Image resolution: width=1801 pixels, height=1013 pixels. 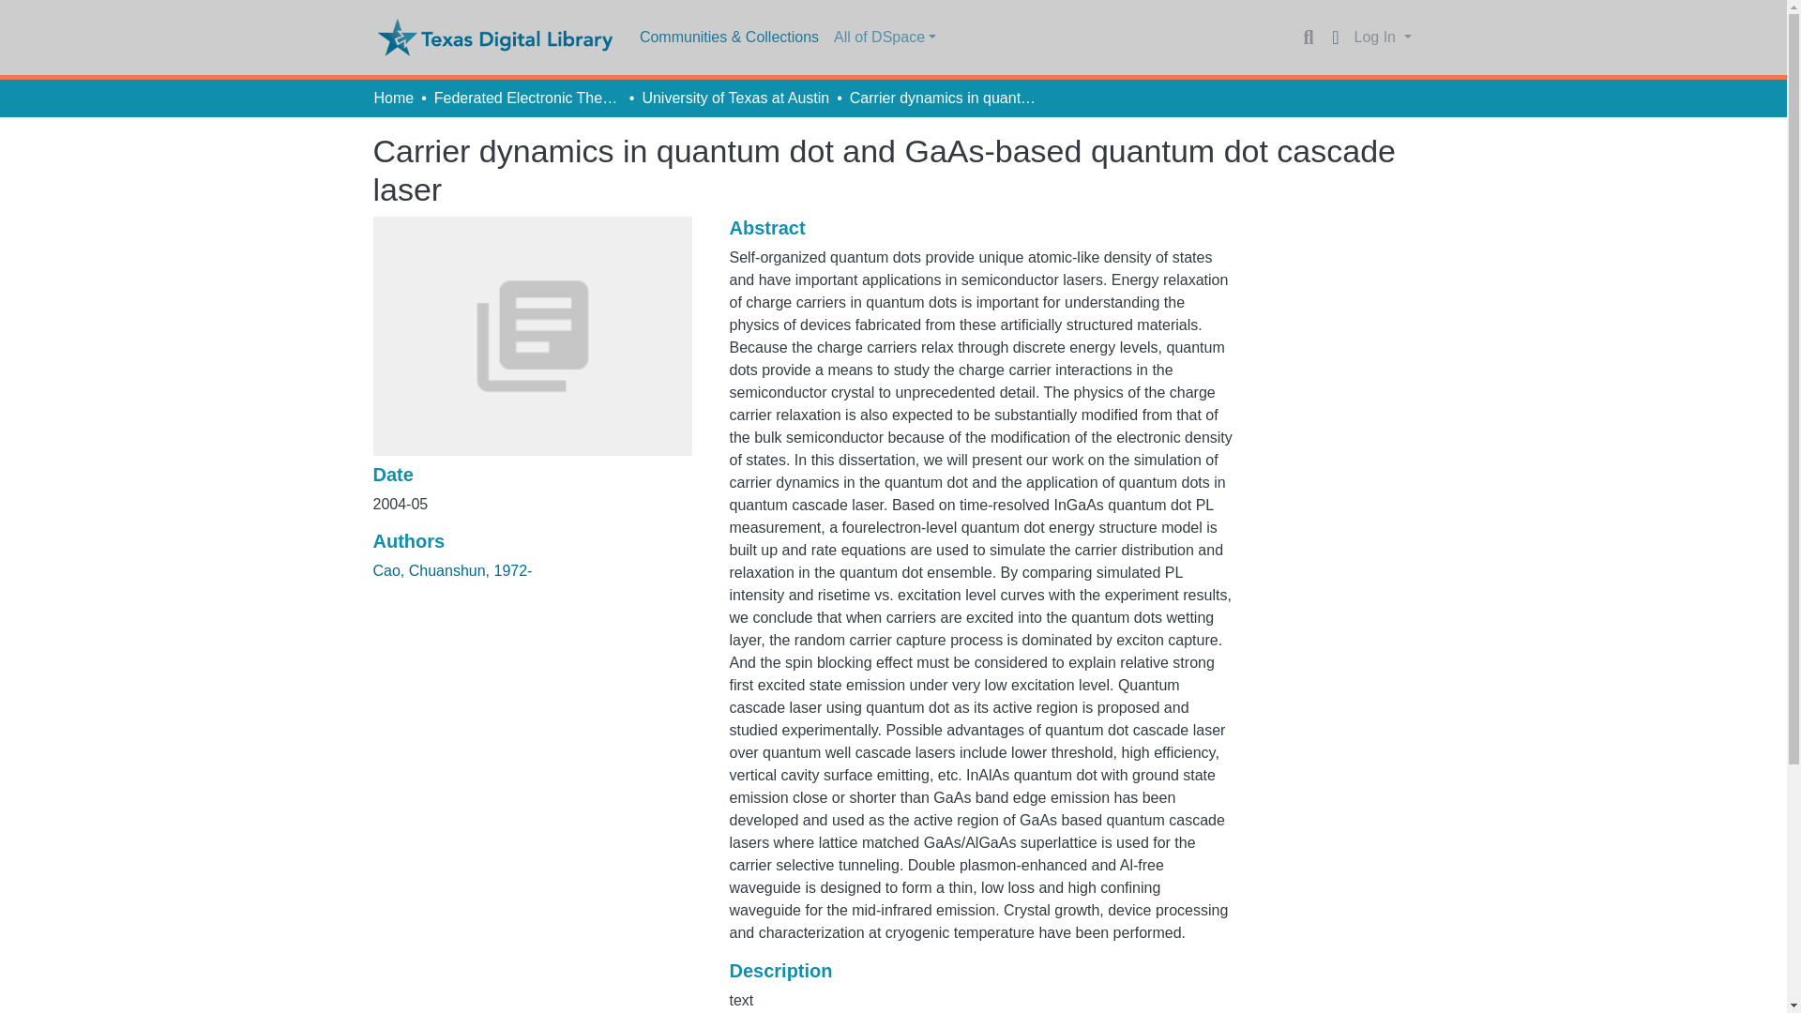 I want to click on Federated Electronic Theses and Dissertations, so click(x=527, y=98).